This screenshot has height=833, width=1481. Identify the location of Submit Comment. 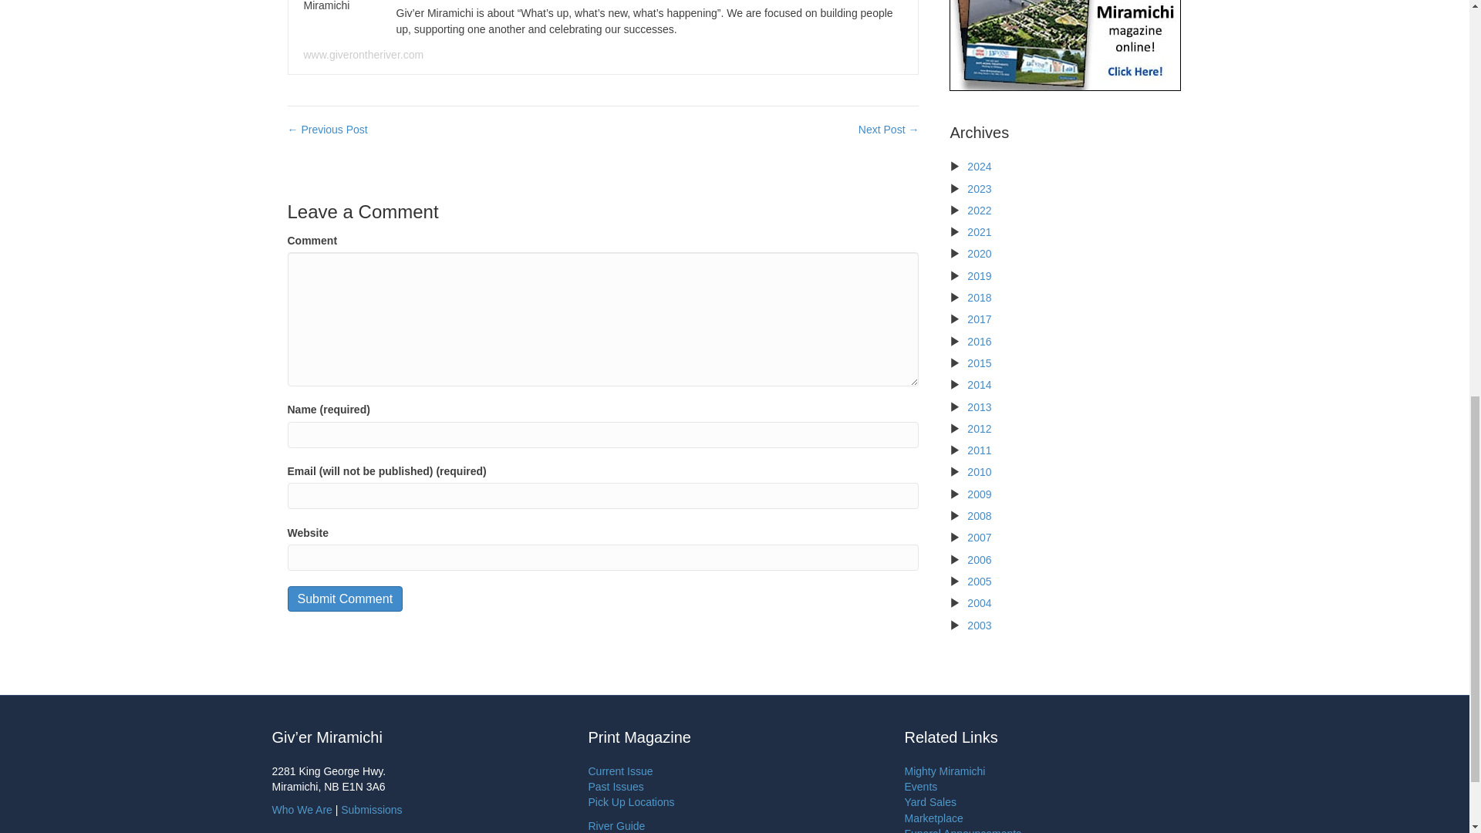
(345, 599).